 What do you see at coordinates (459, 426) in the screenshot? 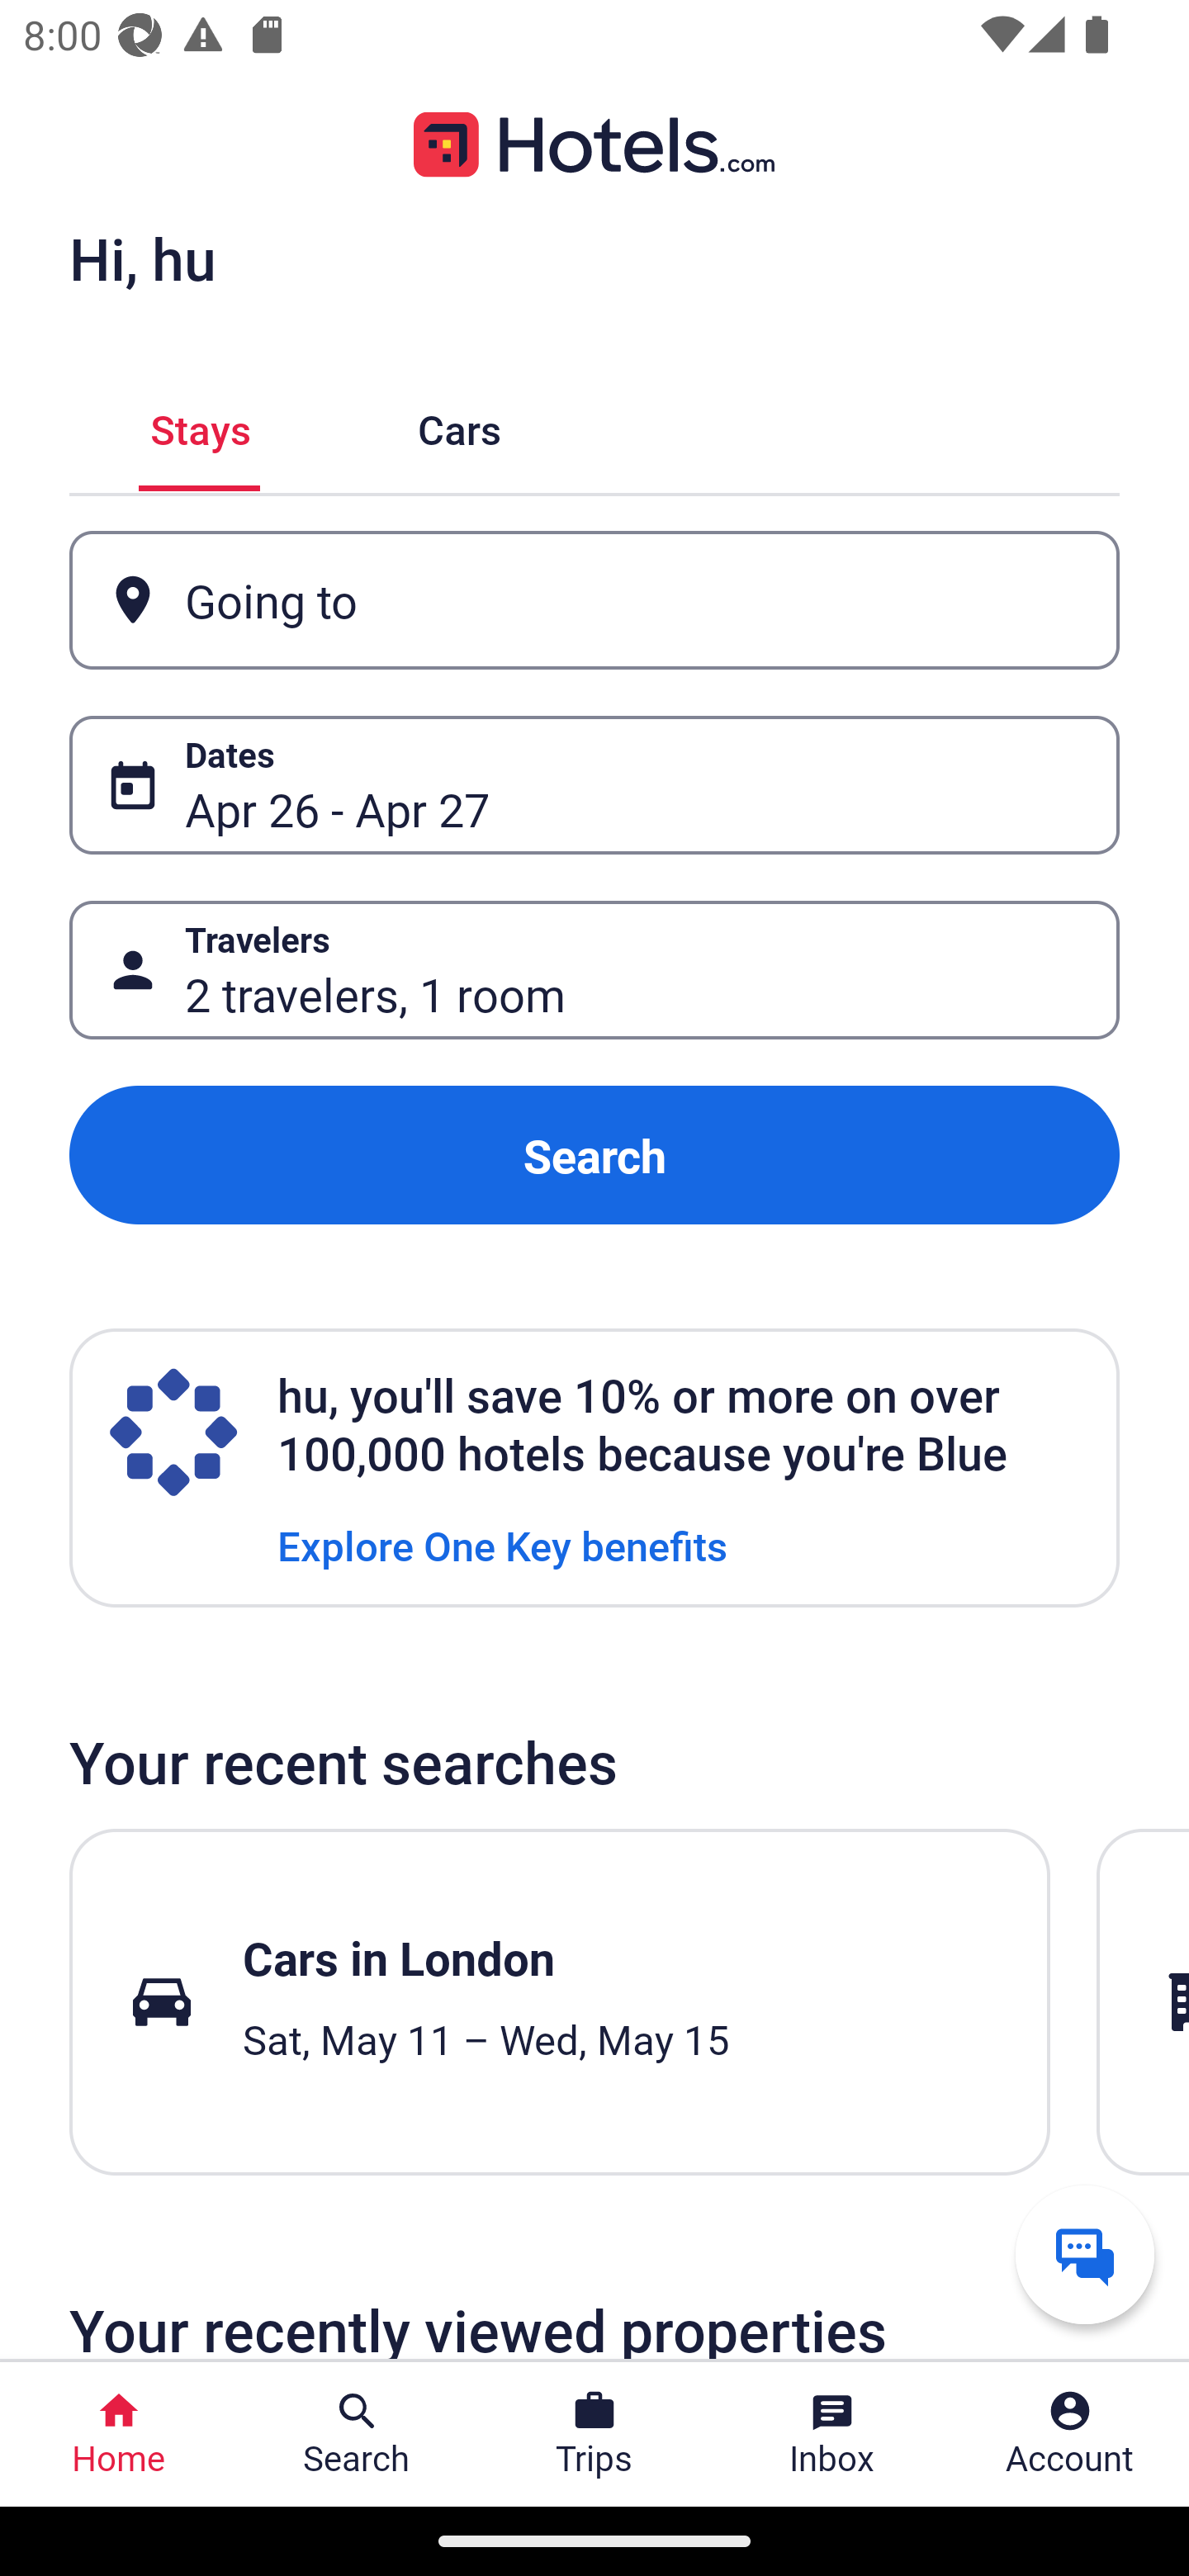
I see `Cars` at bounding box center [459, 426].